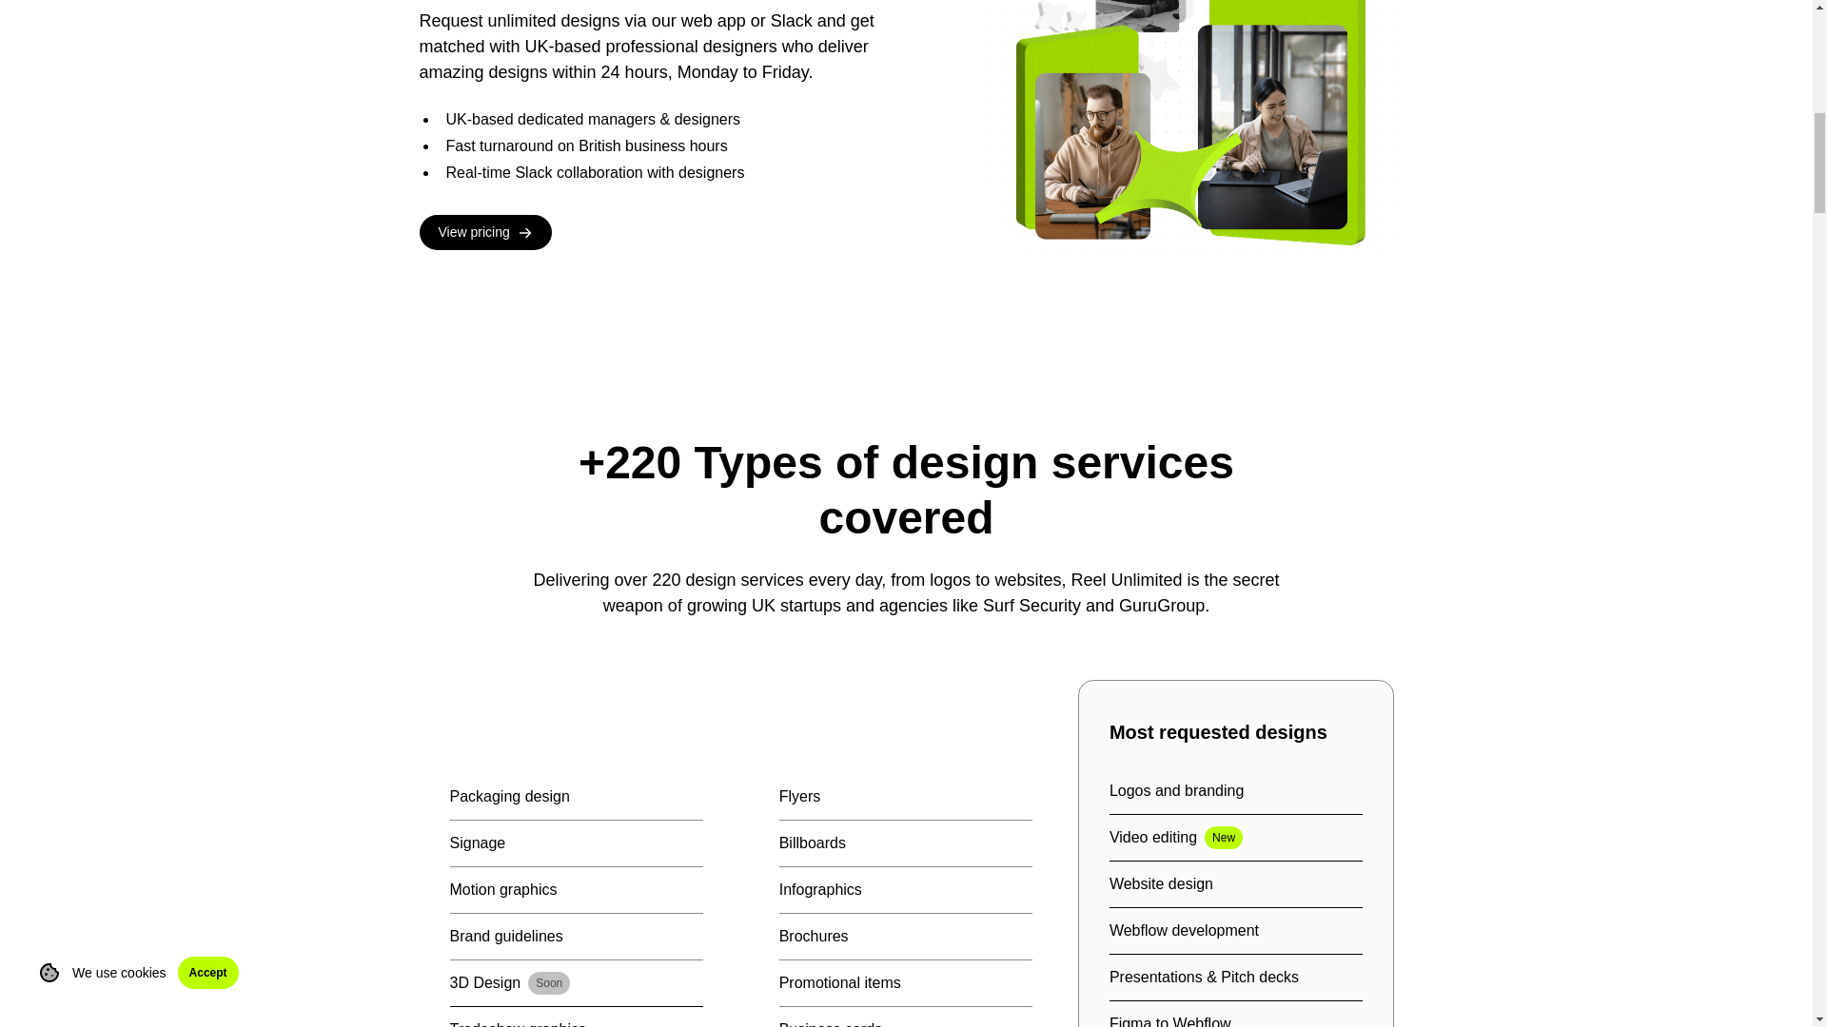  Describe the element at coordinates (484, 232) in the screenshot. I see `View pricing` at that location.